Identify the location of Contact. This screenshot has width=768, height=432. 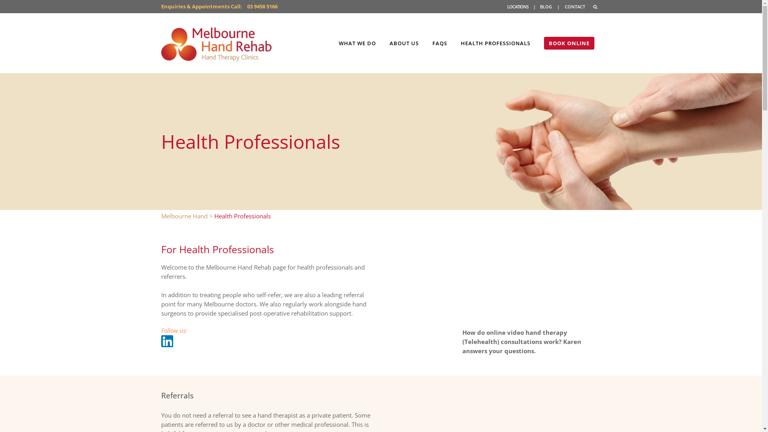
(388, 386).